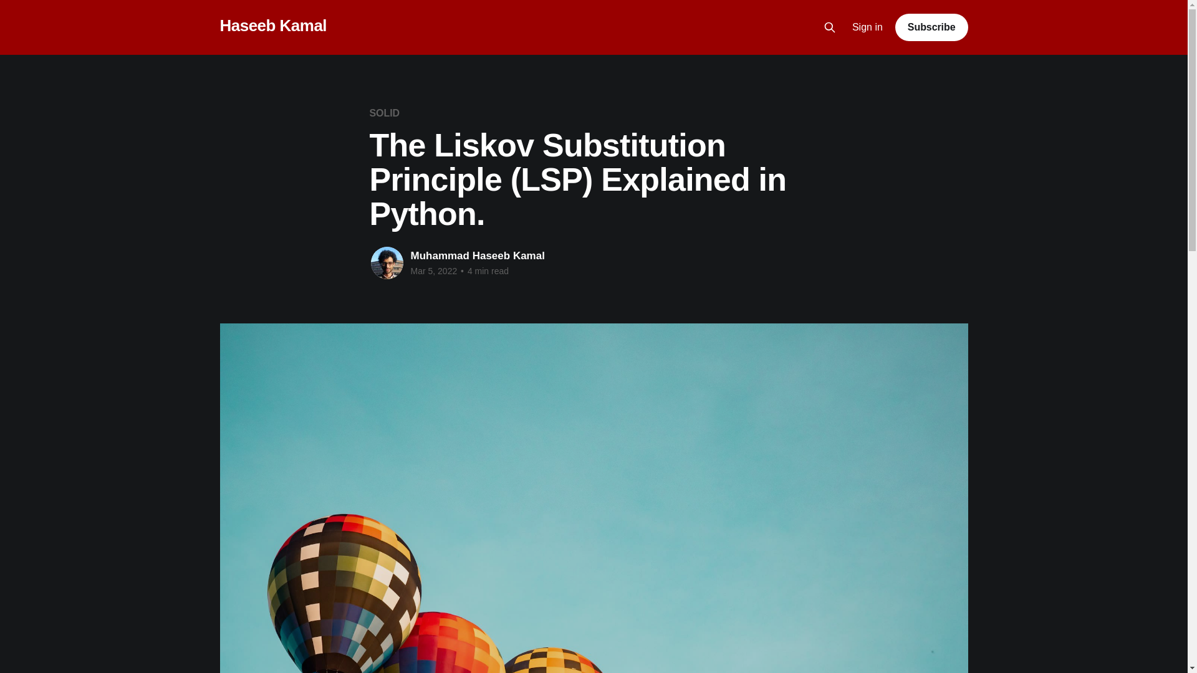 This screenshot has height=673, width=1197. What do you see at coordinates (478, 255) in the screenshot?
I see `Muhammad Haseeb Kamal` at bounding box center [478, 255].